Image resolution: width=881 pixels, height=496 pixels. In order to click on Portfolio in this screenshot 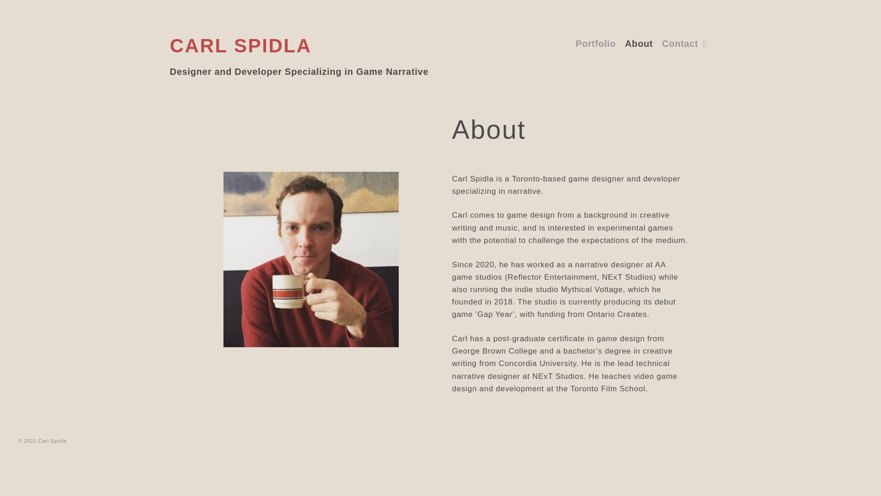, I will do `click(596, 43)`.